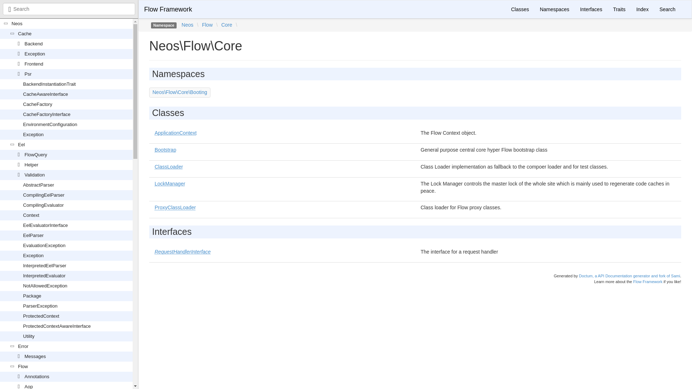 The image size is (692, 389). What do you see at coordinates (34, 63) in the screenshot?
I see `Frontend` at bounding box center [34, 63].